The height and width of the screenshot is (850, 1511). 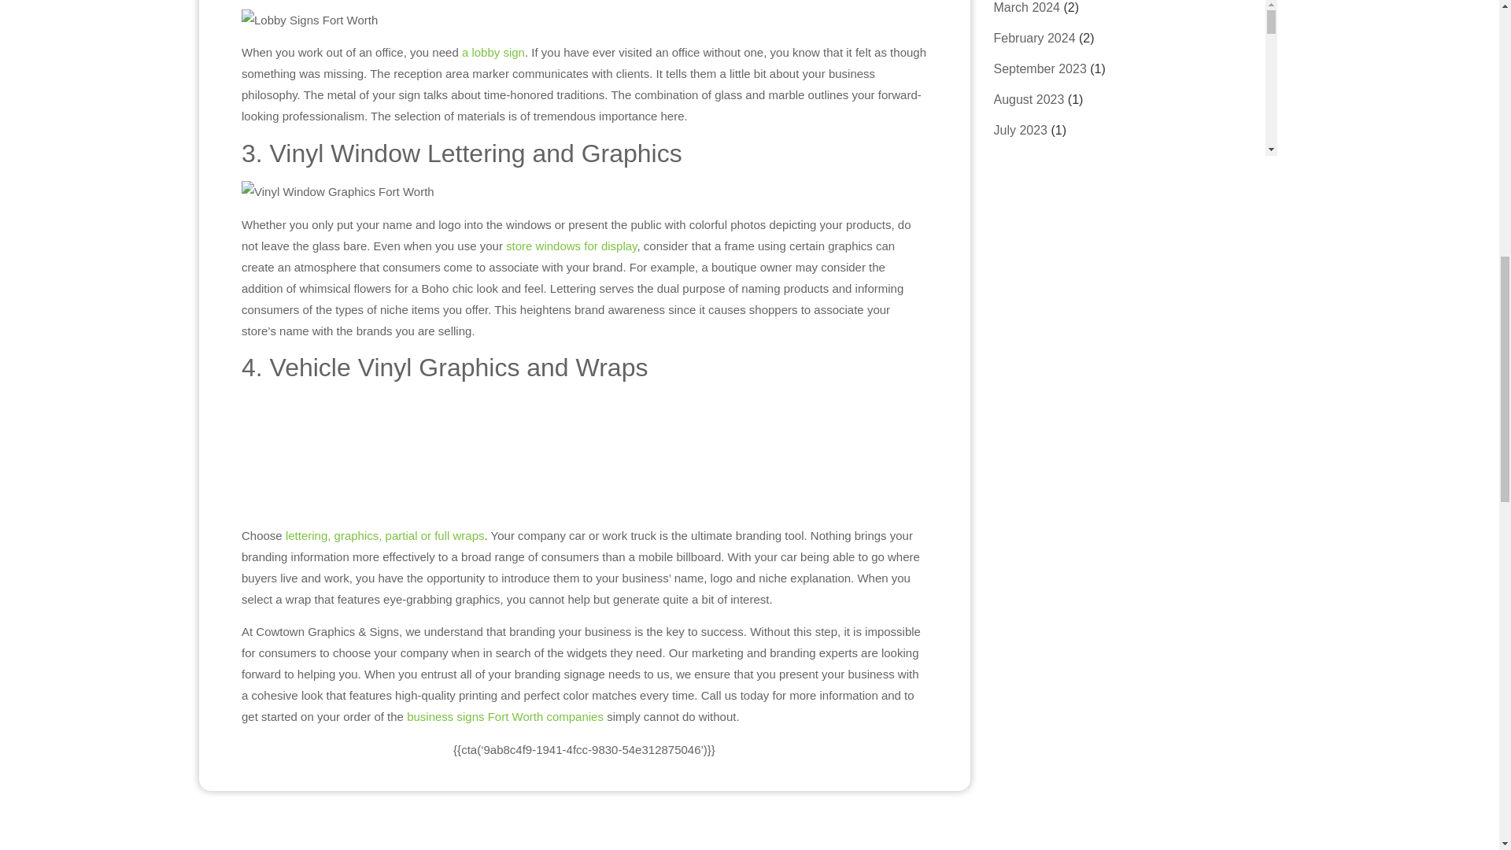 What do you see at coordinates (493, 52) in the screenshot?
I see `a lobby sign` at bounding box center [493, 52].